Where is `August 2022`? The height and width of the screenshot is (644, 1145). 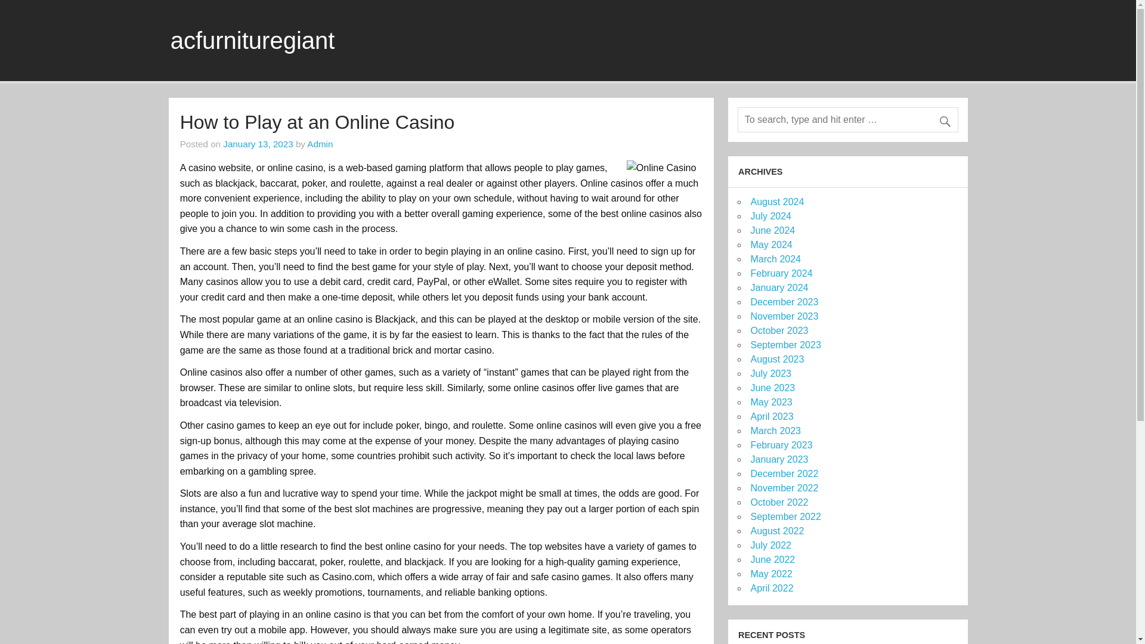 August 2022 is located at coordinates (776, 531).